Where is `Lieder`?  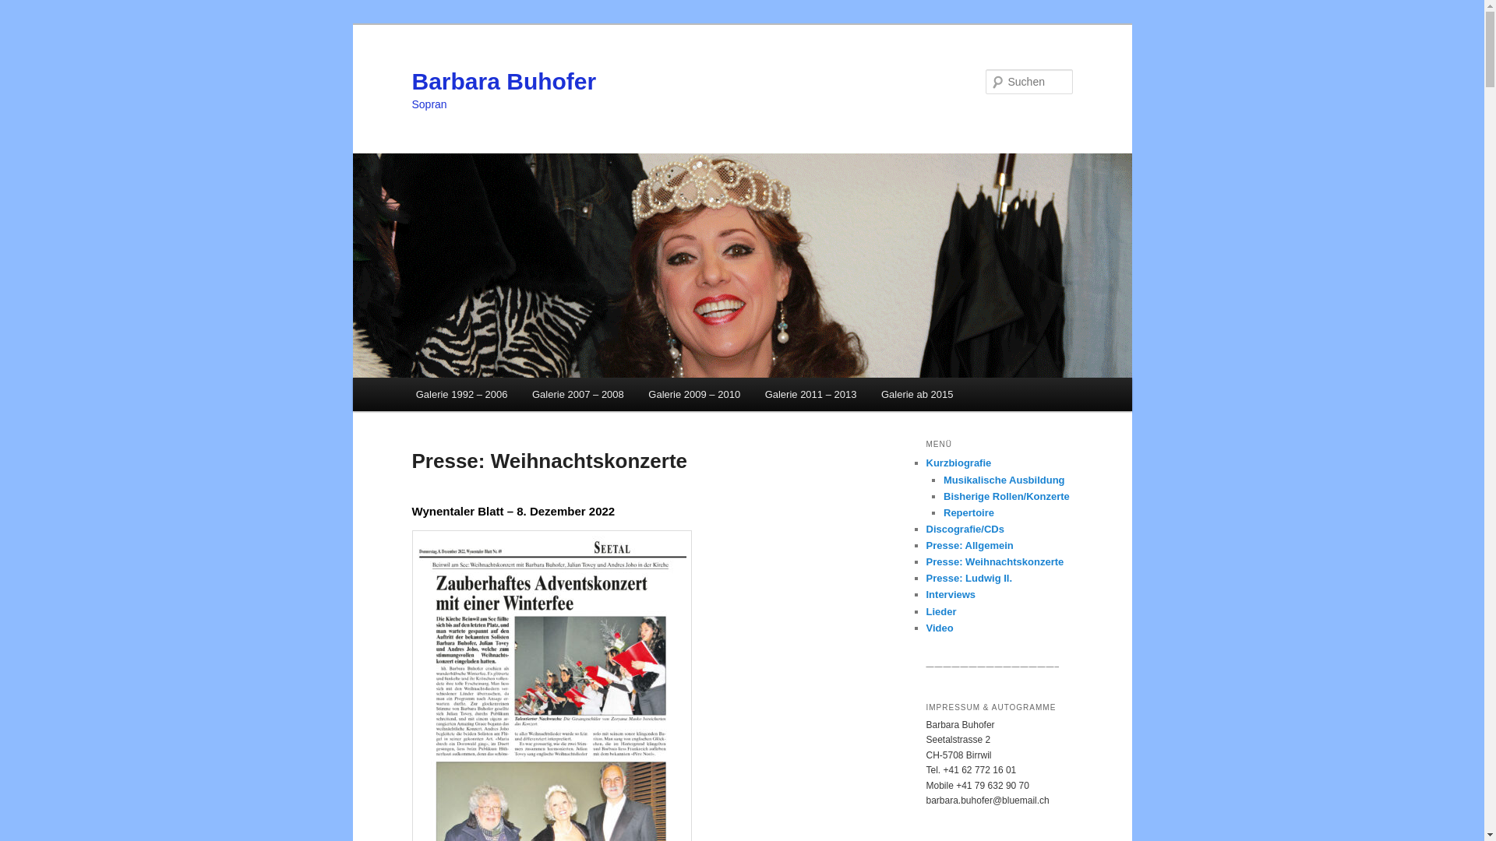
Lieder is located at coordinates (941, 612).